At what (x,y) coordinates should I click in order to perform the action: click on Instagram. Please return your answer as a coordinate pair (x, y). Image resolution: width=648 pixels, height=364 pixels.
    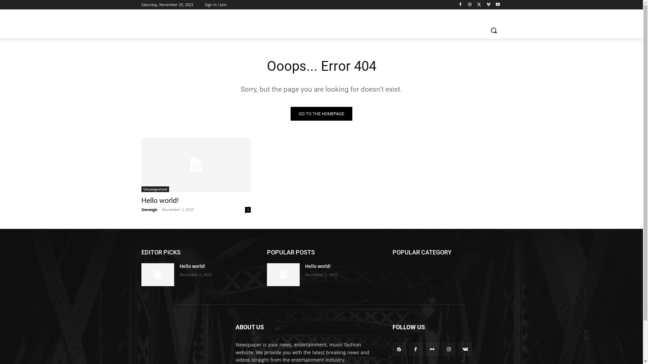
    Looking at the image, I should click on (449, 349).